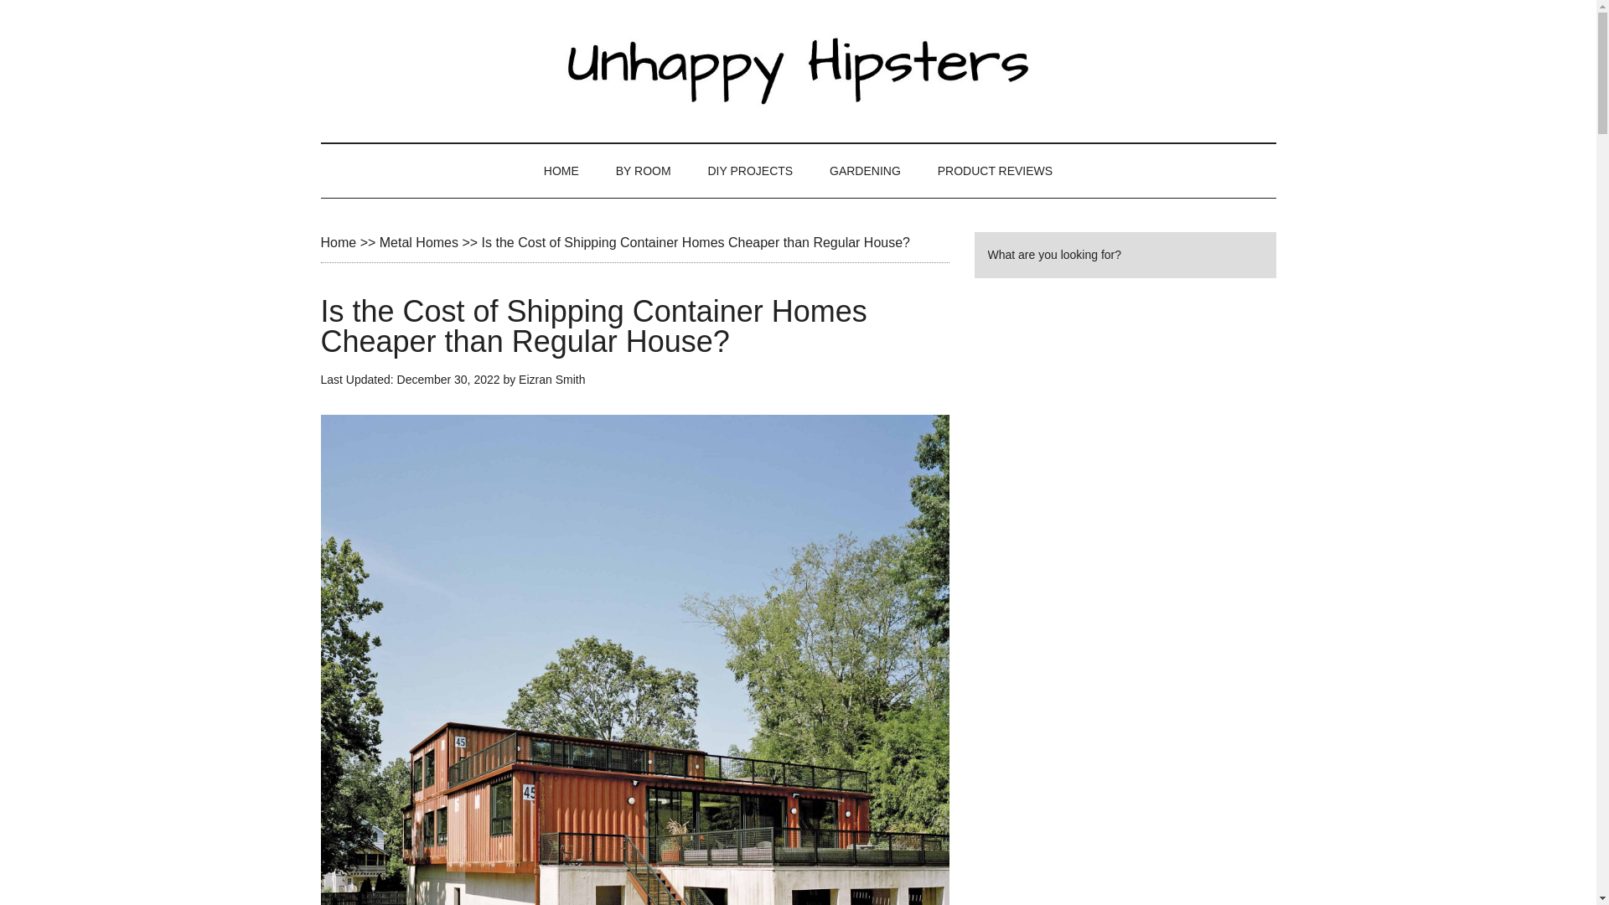 This screenshot has height=905, width=1609. Describe the element at coordinates (749, 171) in the screenshot. I see `DIY PROJECTS` at that location.